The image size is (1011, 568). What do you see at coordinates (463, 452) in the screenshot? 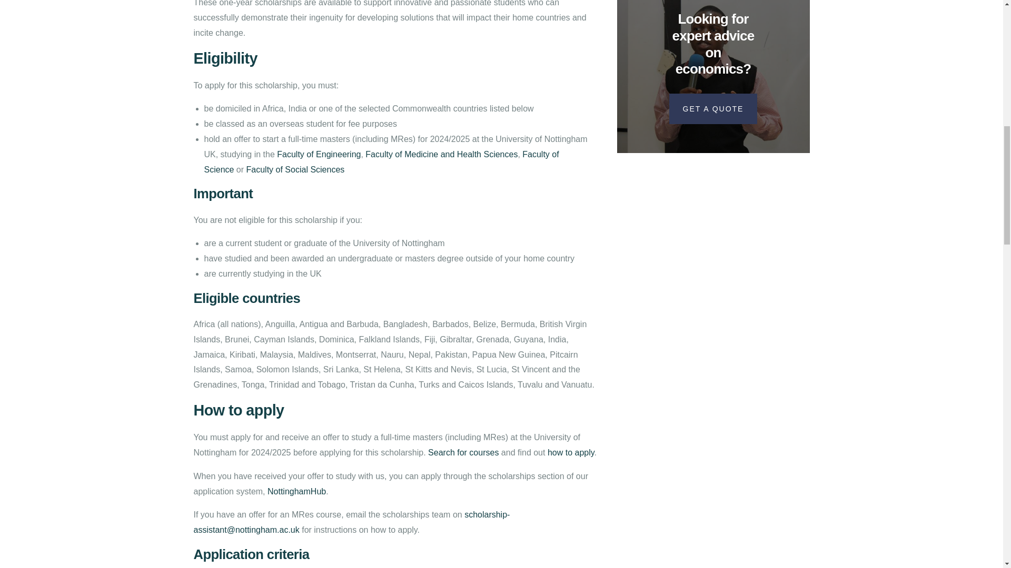
I see `Search for courses` at bounding box center [463, 452].